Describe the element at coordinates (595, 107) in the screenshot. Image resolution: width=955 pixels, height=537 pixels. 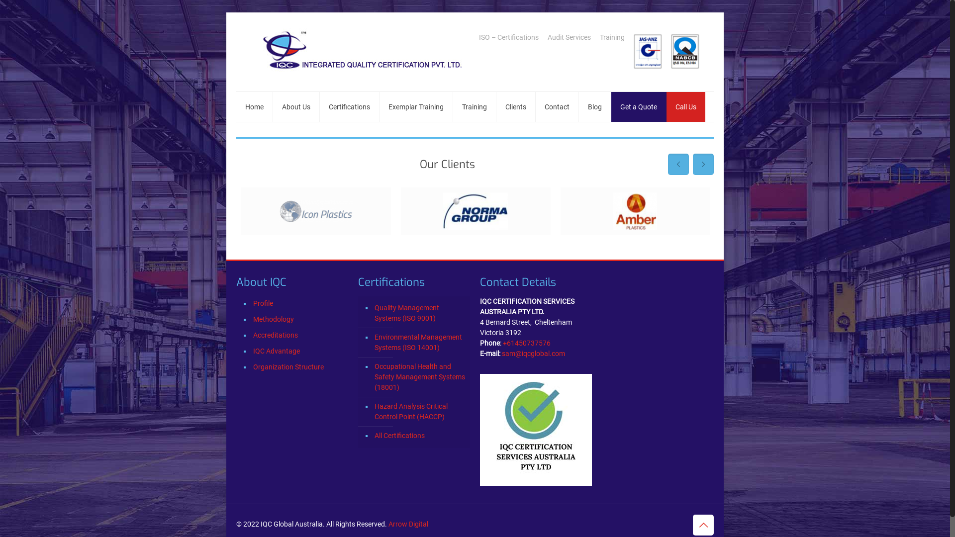
I see `Blog` at that location.